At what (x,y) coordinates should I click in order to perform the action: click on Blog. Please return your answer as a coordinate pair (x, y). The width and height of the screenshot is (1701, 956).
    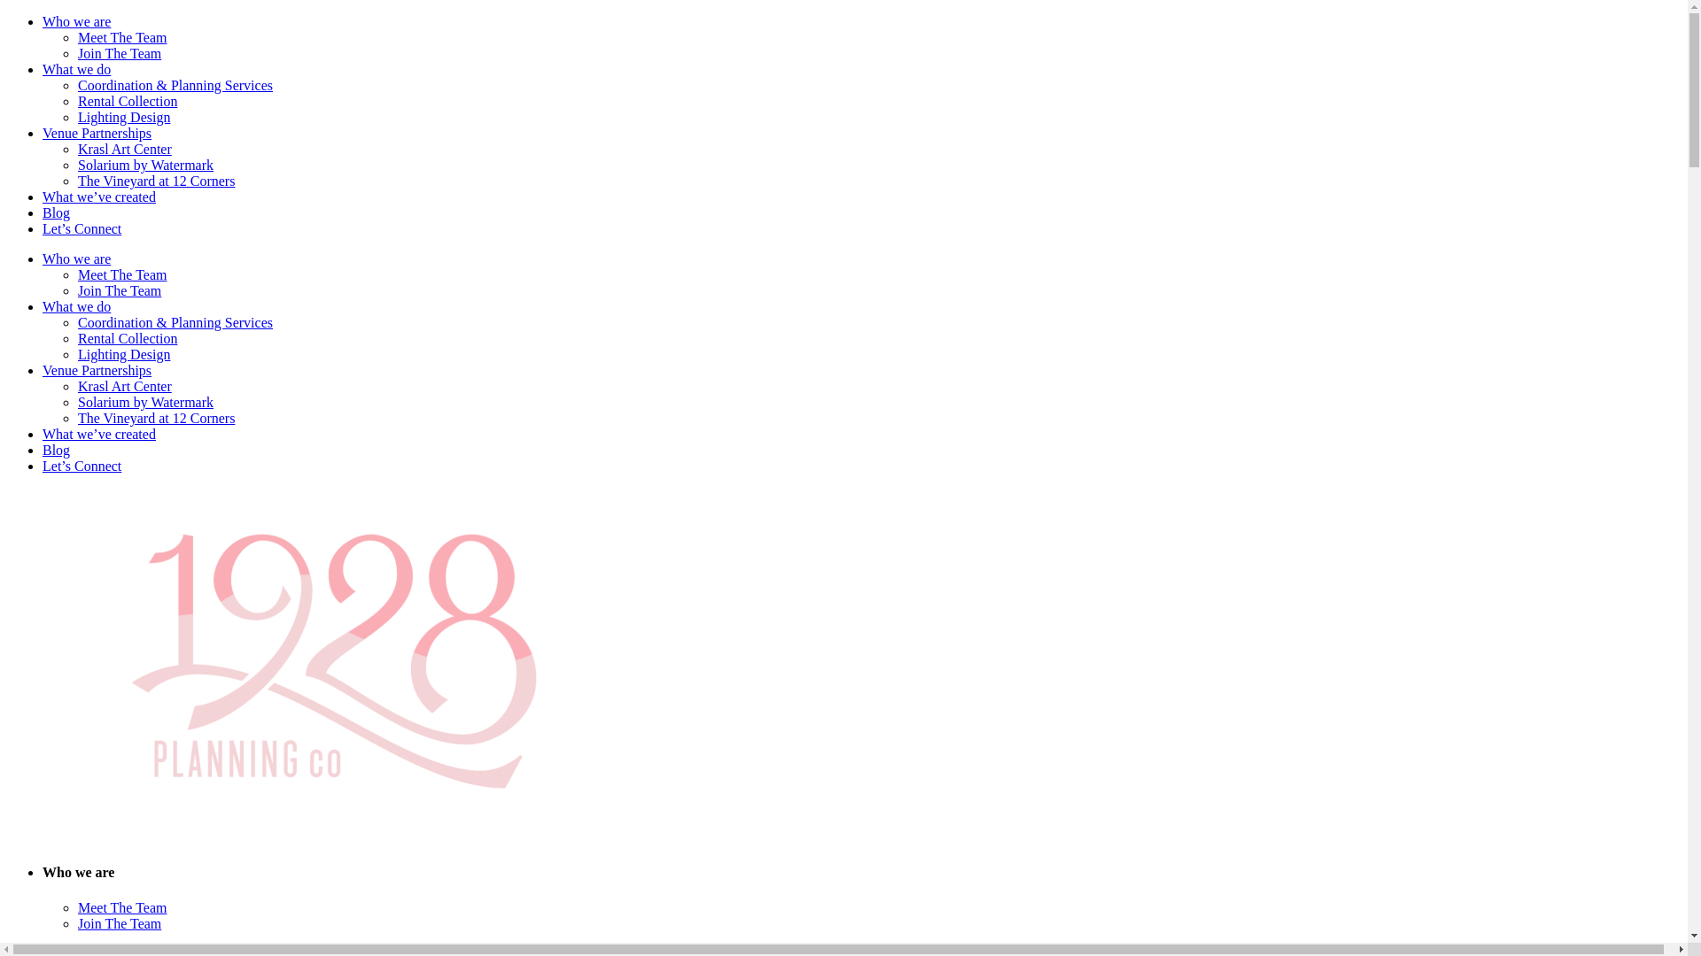
    Looking at the image, I should click on (57, 212).